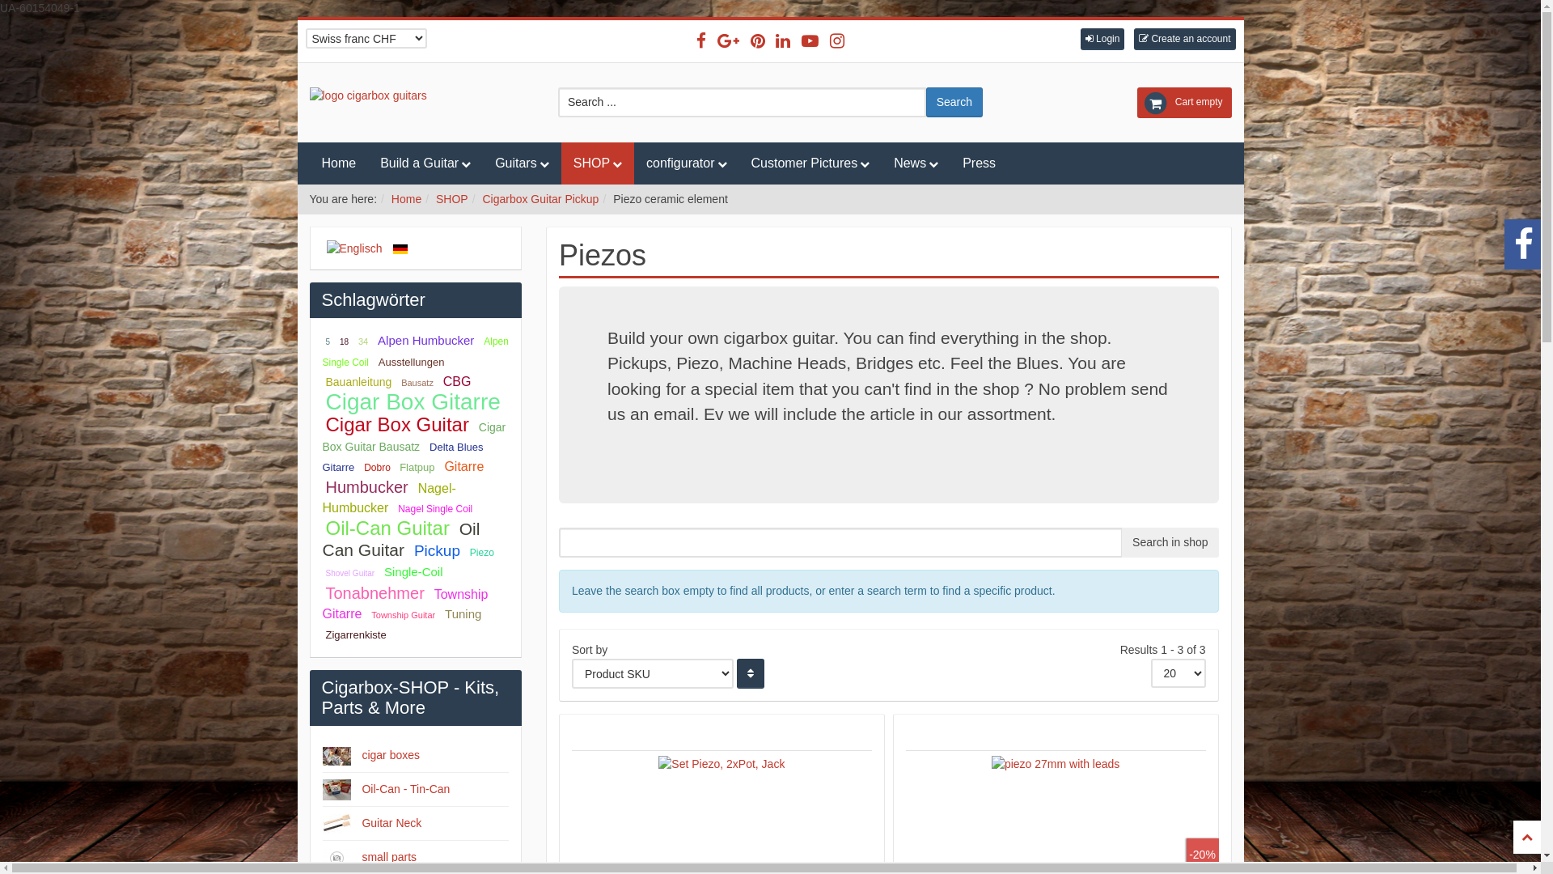 This screenshot has width=1553, height=874. What do you see at coordinates (413, 401) in the screenshot?
I see `Cigar Box Gitarre` at bounding box center [413, 401].